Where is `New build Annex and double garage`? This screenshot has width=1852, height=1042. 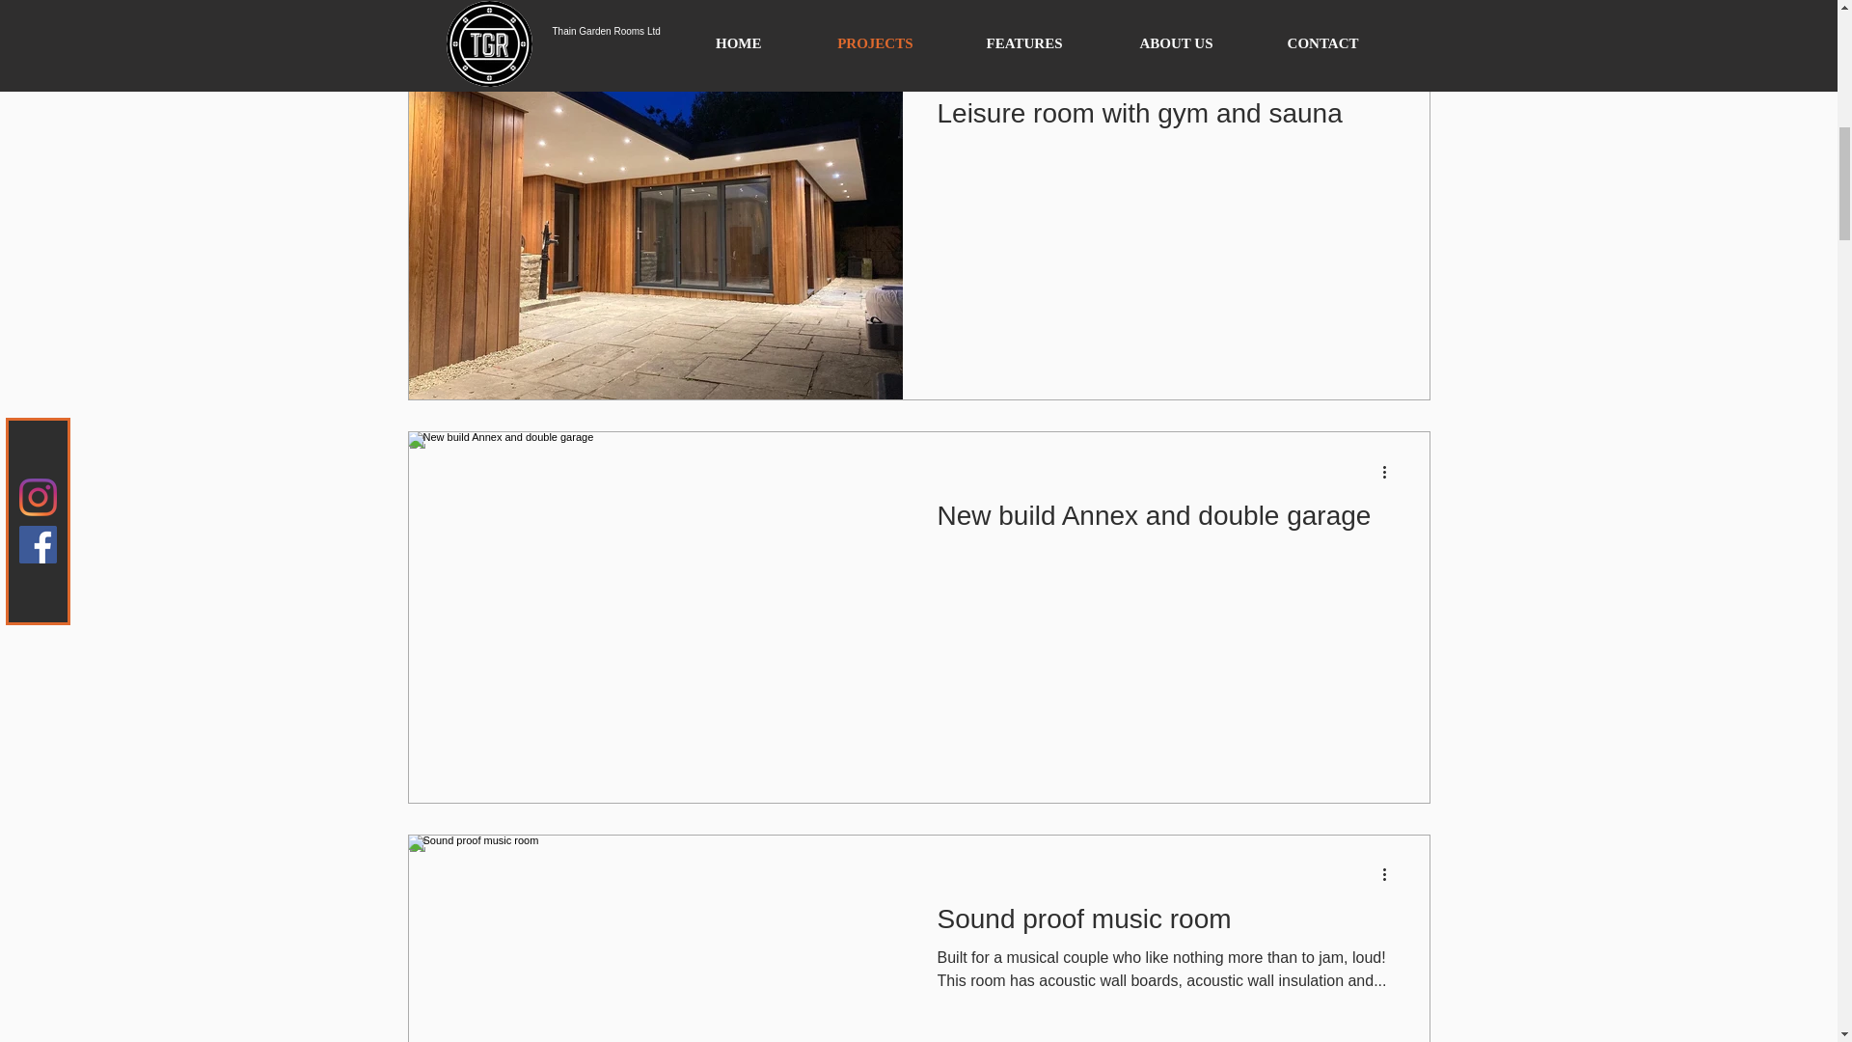 New build Annex and double garage is located at coordinates (1165, 521).